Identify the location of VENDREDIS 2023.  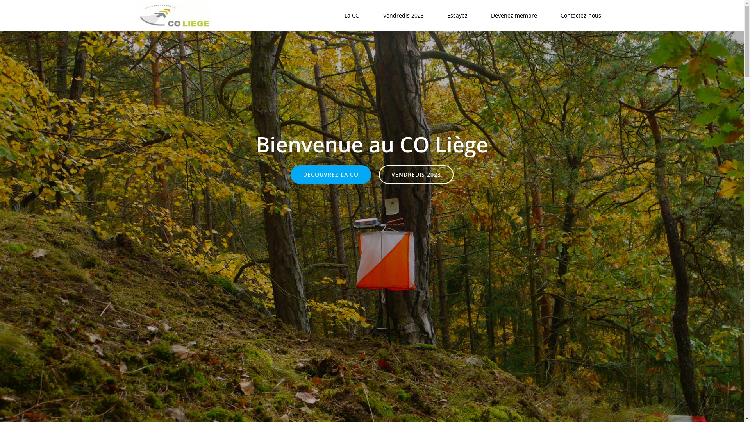
(416, 175).